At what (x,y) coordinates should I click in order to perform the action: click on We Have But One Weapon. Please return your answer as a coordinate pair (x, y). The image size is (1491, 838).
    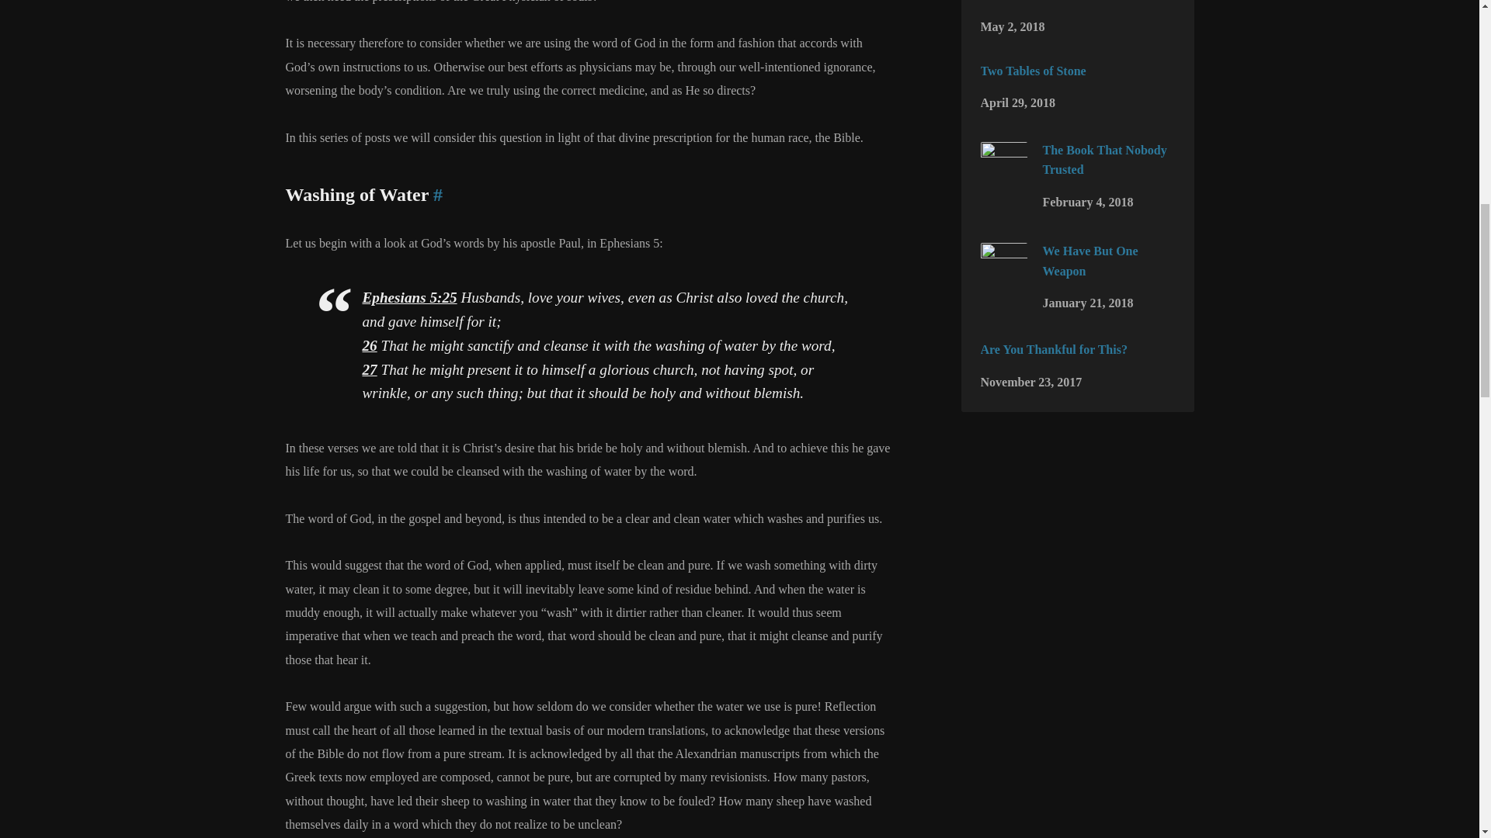
    Looking at the image, I should click on (1003, 279).